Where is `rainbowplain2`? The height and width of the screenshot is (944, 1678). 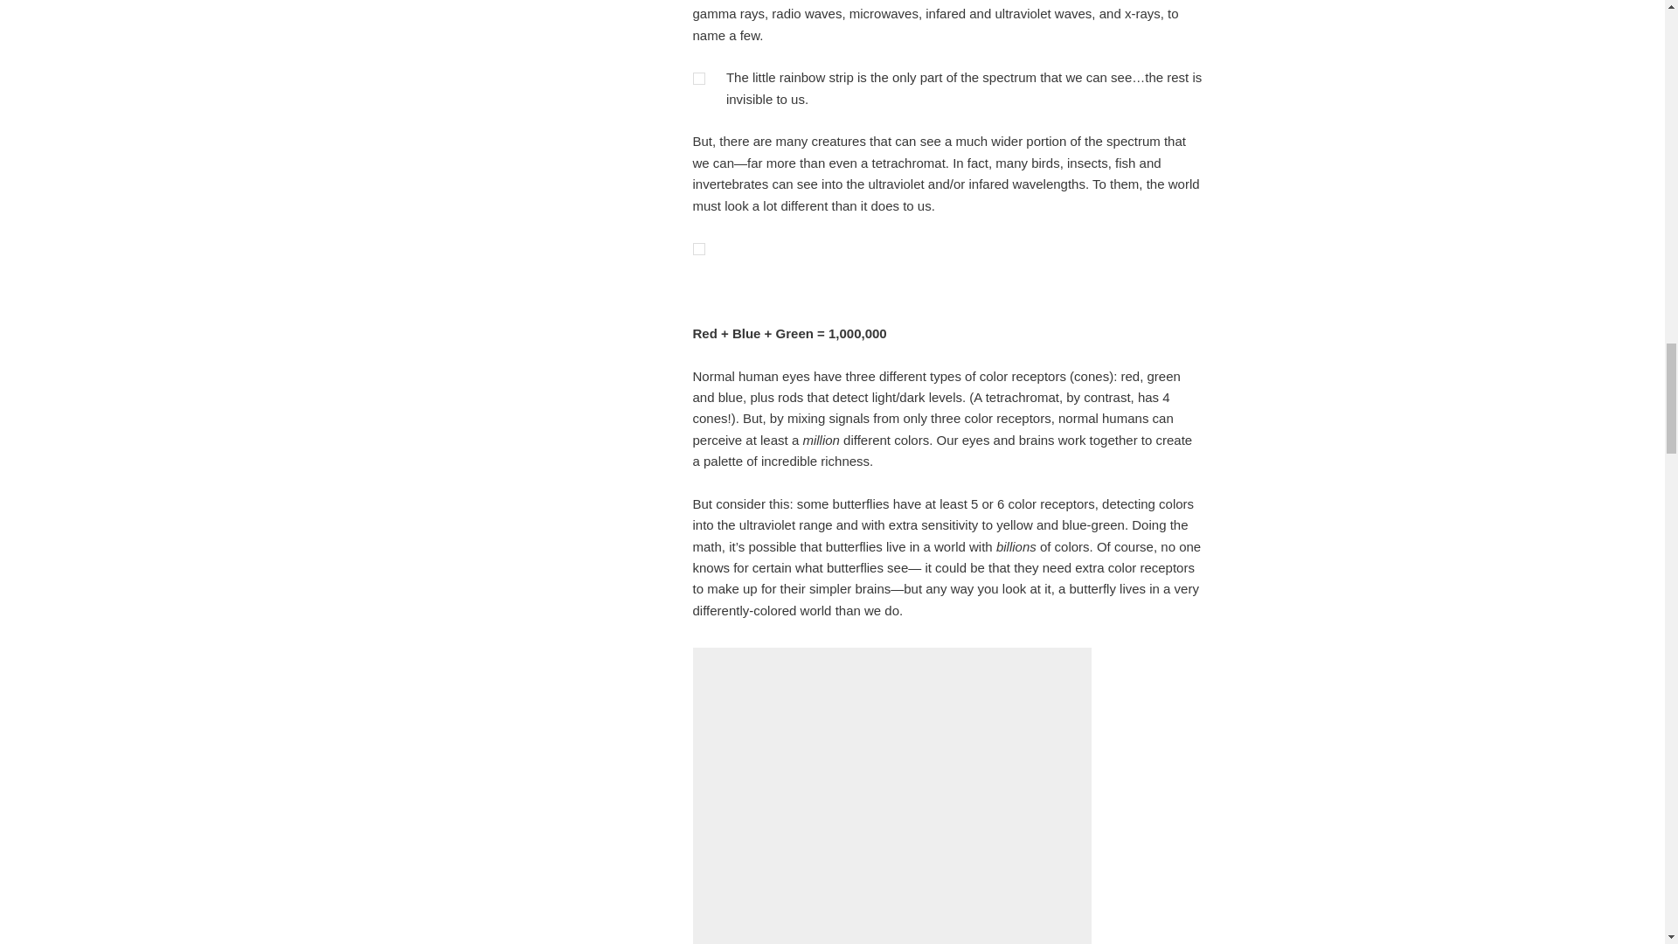
rainbowplain2 is located at coordinates (697, 248).